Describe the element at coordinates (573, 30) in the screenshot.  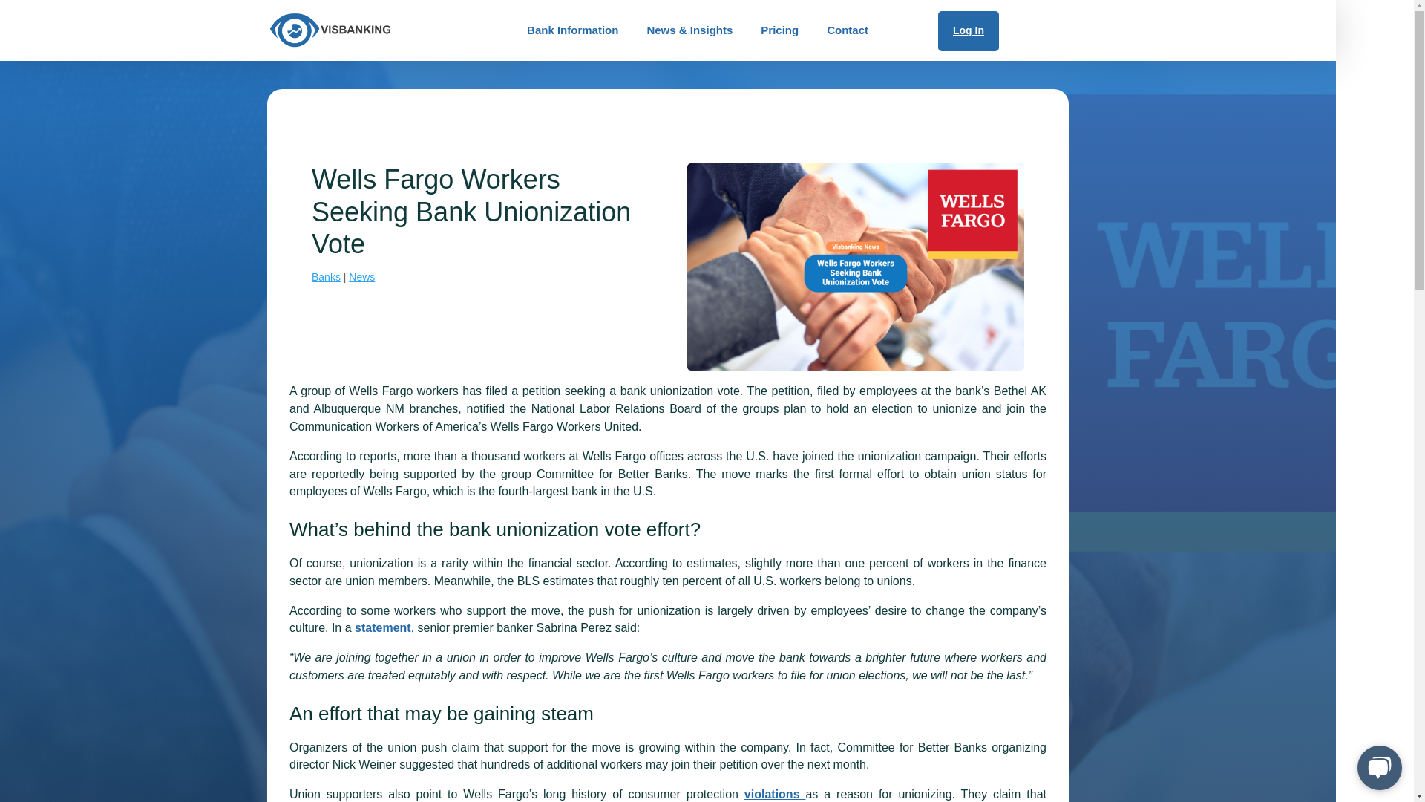
I see `Bank Information` at that location.